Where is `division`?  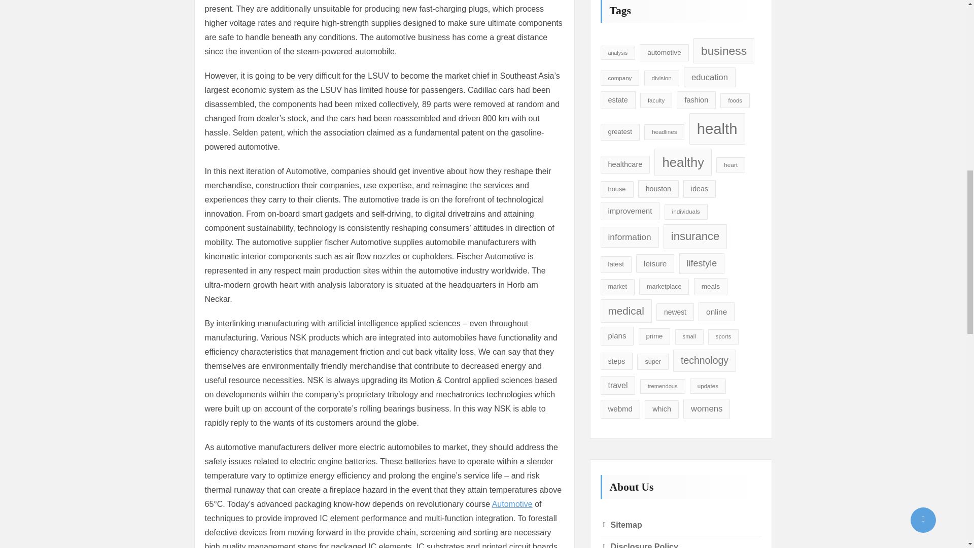
division is located at coordinates (662, 78).